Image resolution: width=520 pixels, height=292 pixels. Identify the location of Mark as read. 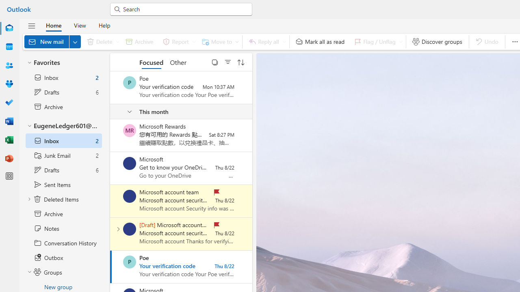
(111, 266).